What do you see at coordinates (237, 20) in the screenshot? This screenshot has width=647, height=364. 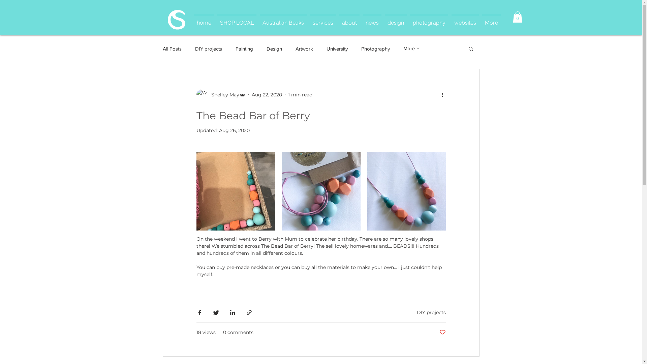 I see `SHOP LOCAL` at bounding box center [237, 20].